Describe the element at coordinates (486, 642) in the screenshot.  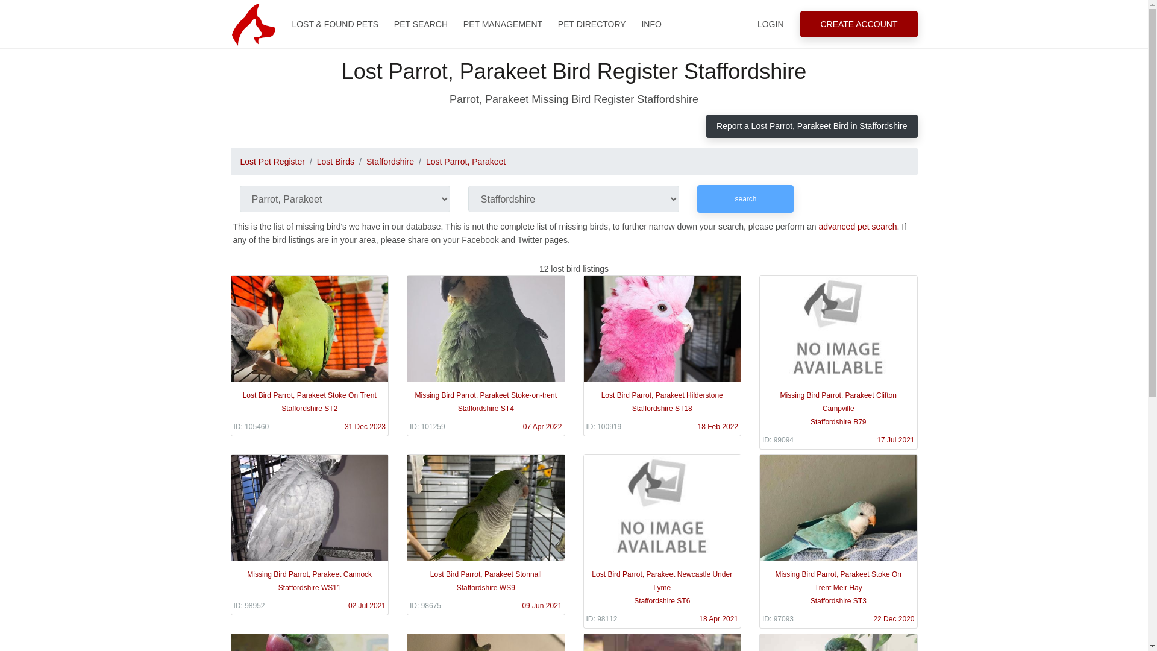
I see `Lost Bird Parrot, Parakeet Cannock` at that location.